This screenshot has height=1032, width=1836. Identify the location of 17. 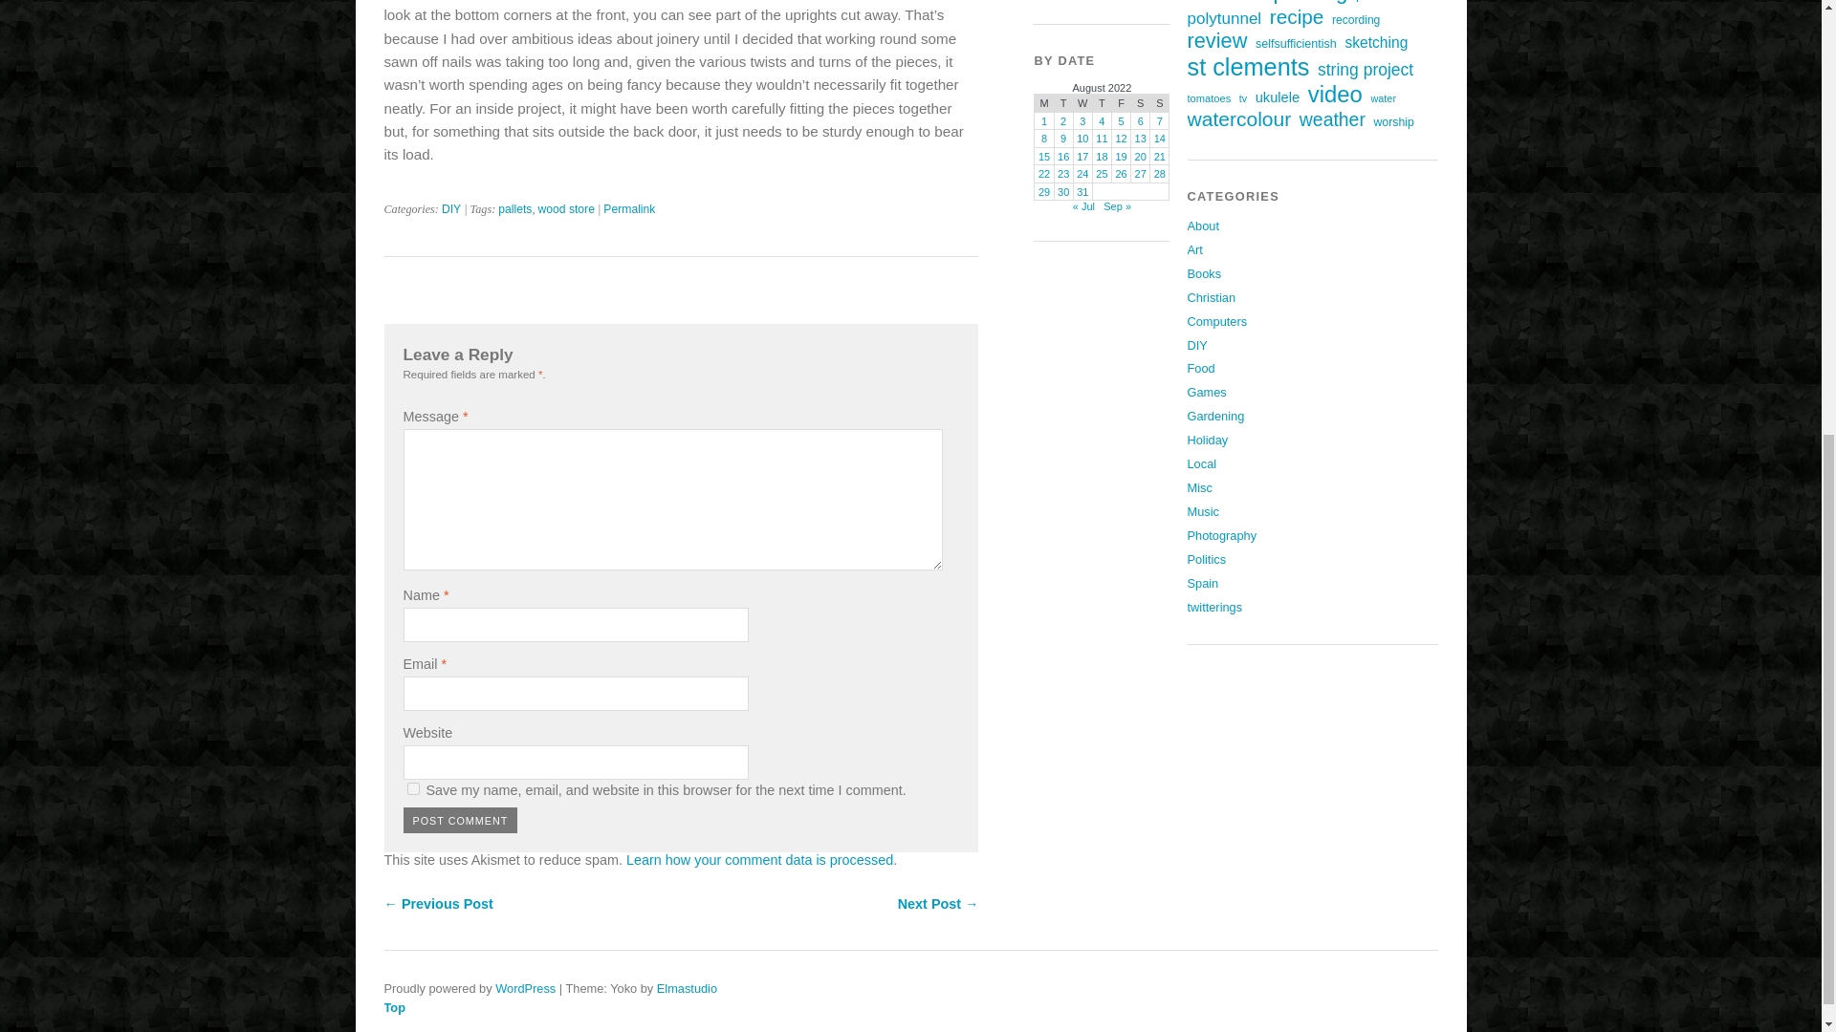
(1082, 156).